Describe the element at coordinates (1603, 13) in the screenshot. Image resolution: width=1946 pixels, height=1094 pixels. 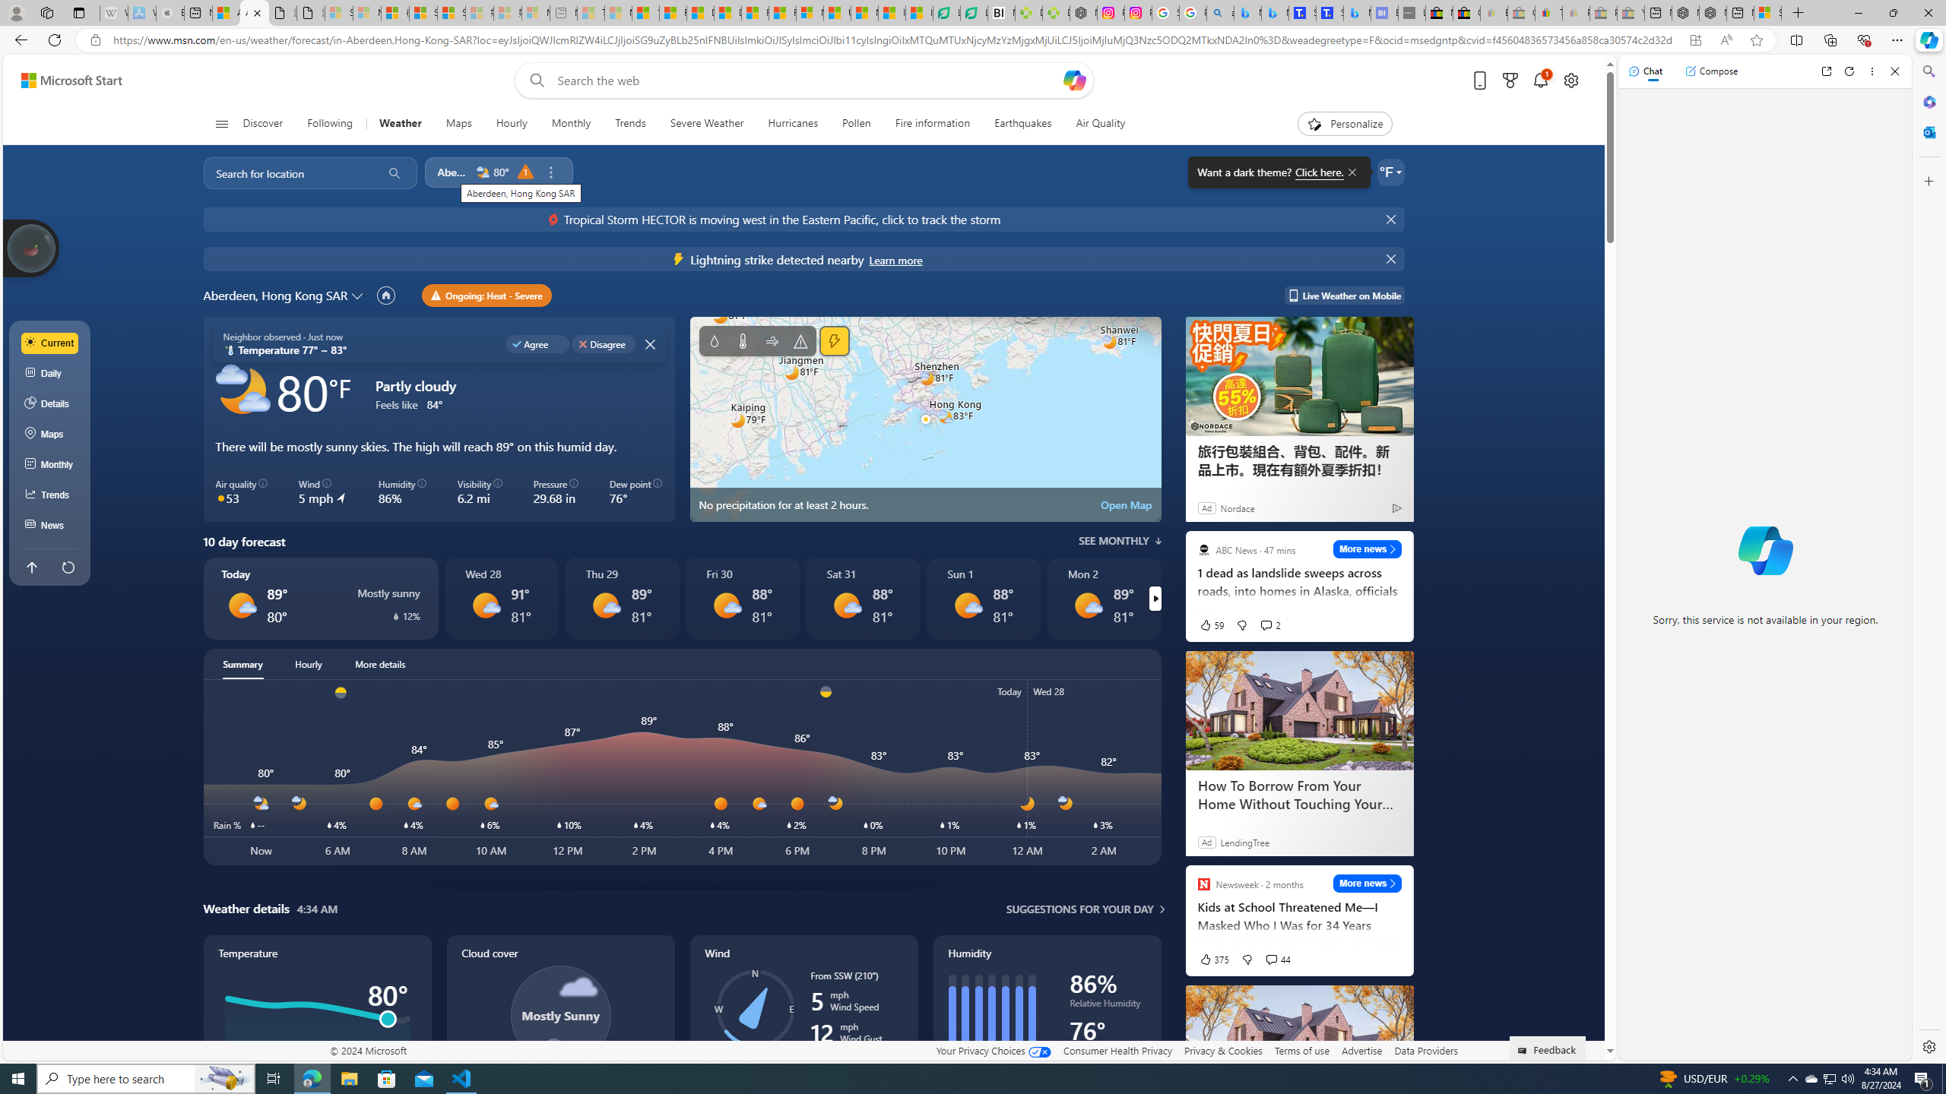
I see `Press Room - eBay Inc. - Sleeping` at that location.